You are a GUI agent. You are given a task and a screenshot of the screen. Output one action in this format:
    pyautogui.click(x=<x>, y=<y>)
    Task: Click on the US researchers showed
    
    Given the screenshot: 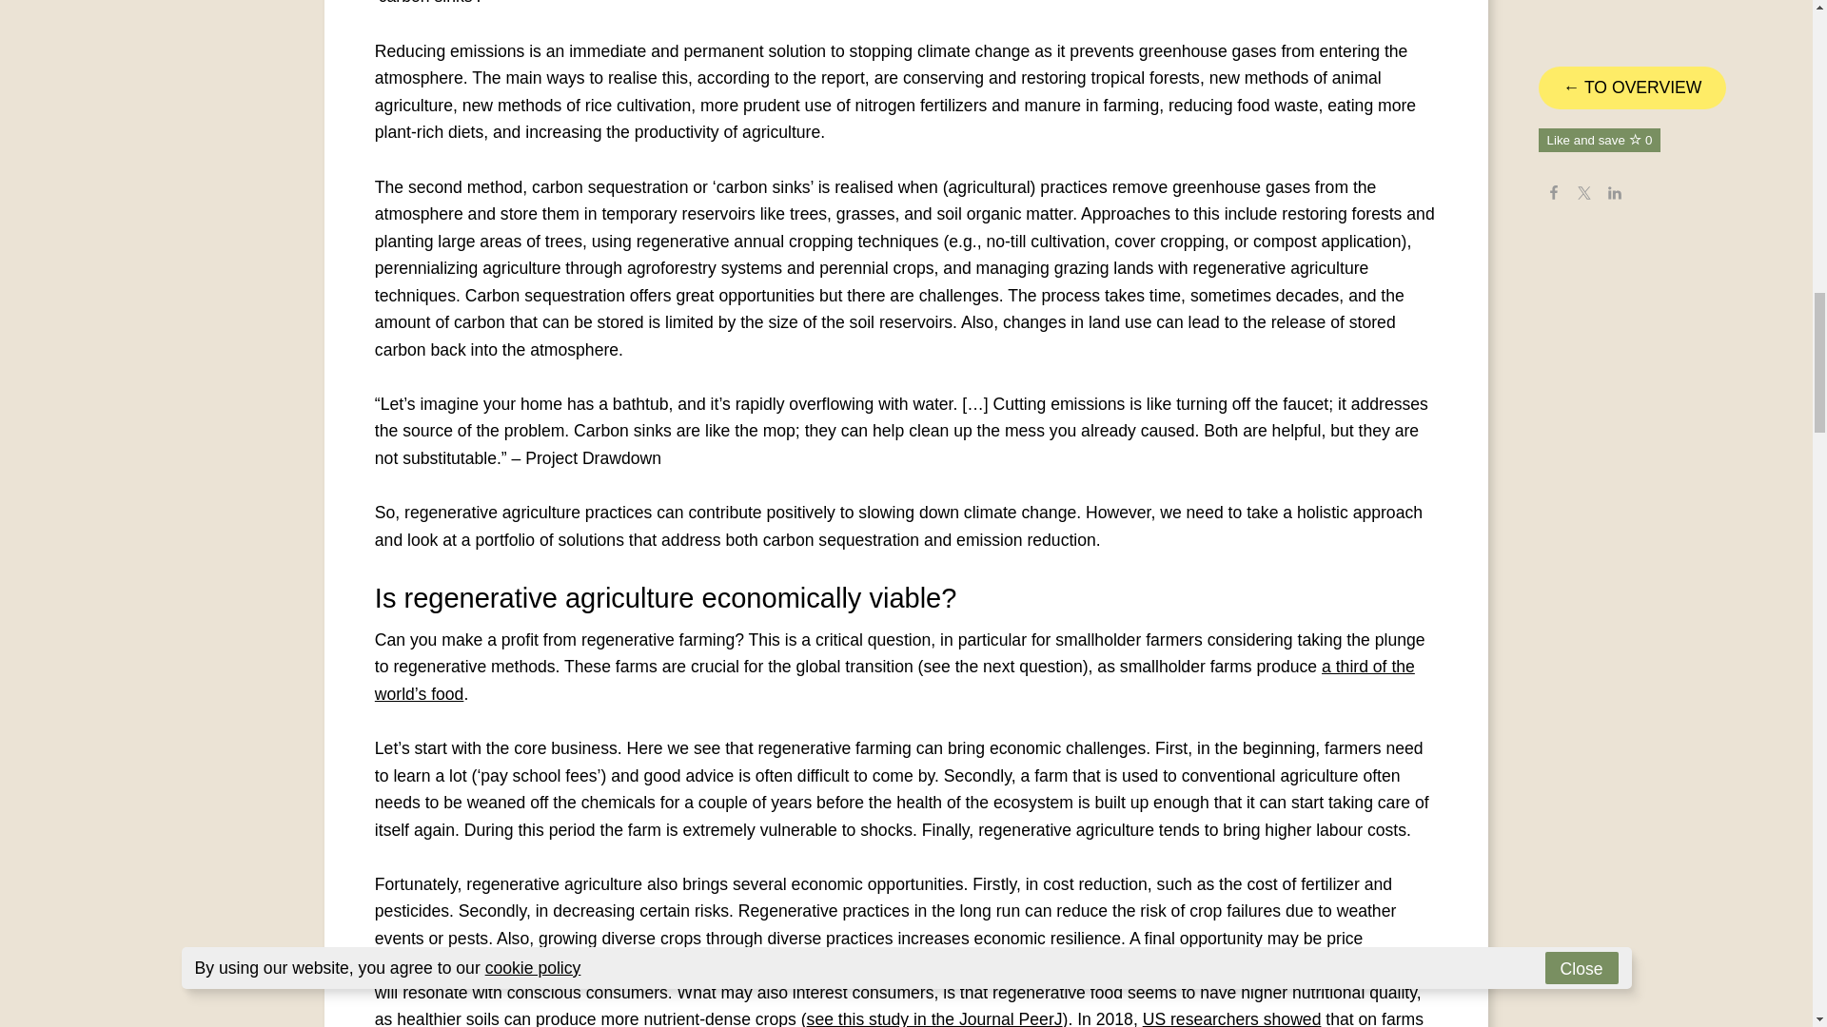 What is the action you would take?
    pyautogui.click(x=1231, y=1017)
    